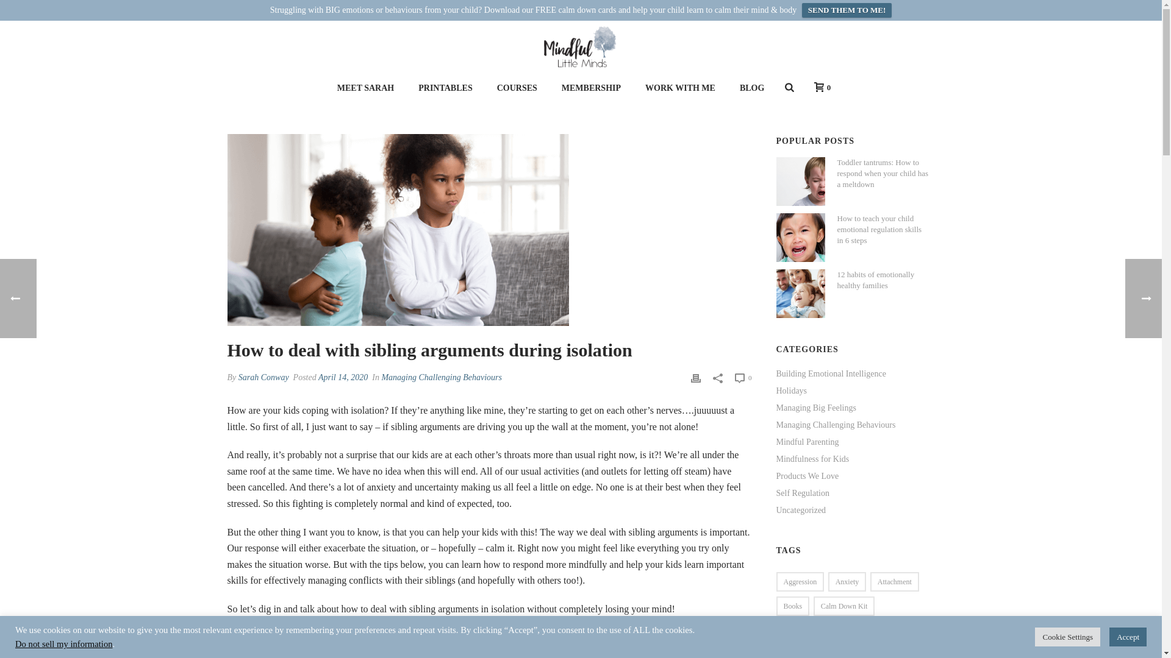 This screenshot has width=1171, height=658. What do you see at coordinates (366, 88) in the screenshot?
I see `MEET SARAH` at bounding box center [366, 88].